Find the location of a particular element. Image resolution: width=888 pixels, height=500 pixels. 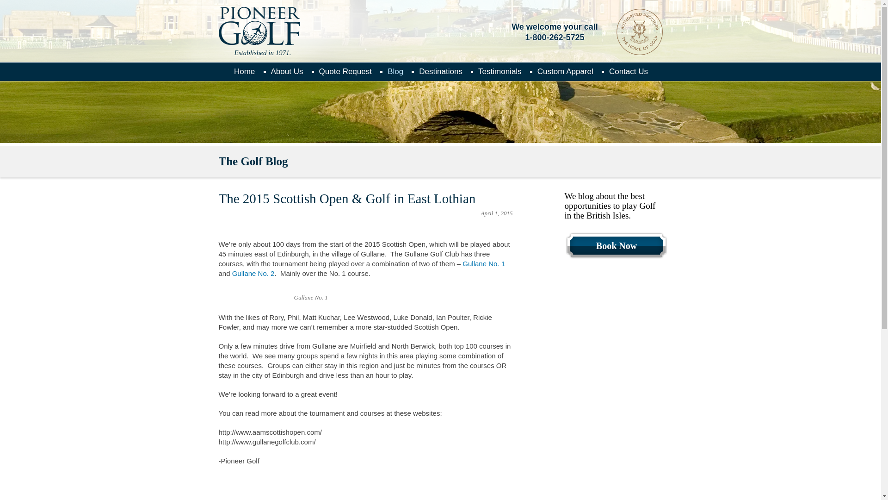

Contact Us is located at coordinates (628, 71).